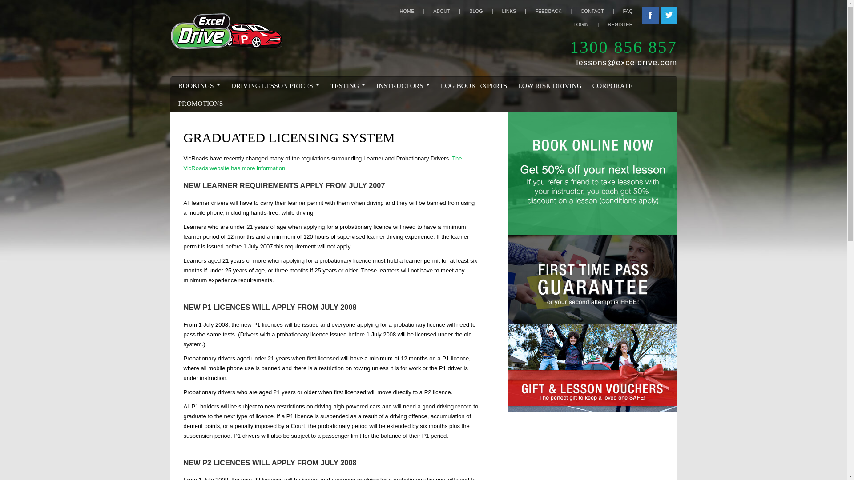 The width and height of the screenshot is (854, 480). Describe the element at coordinates (624, 24) in the screenshot. I see `REGISTER` at that location.